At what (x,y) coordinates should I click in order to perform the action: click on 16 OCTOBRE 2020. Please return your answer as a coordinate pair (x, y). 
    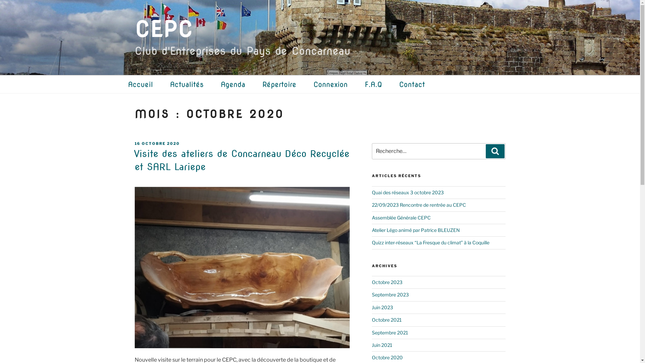
    Looking at the image, I should click on (157, 144).